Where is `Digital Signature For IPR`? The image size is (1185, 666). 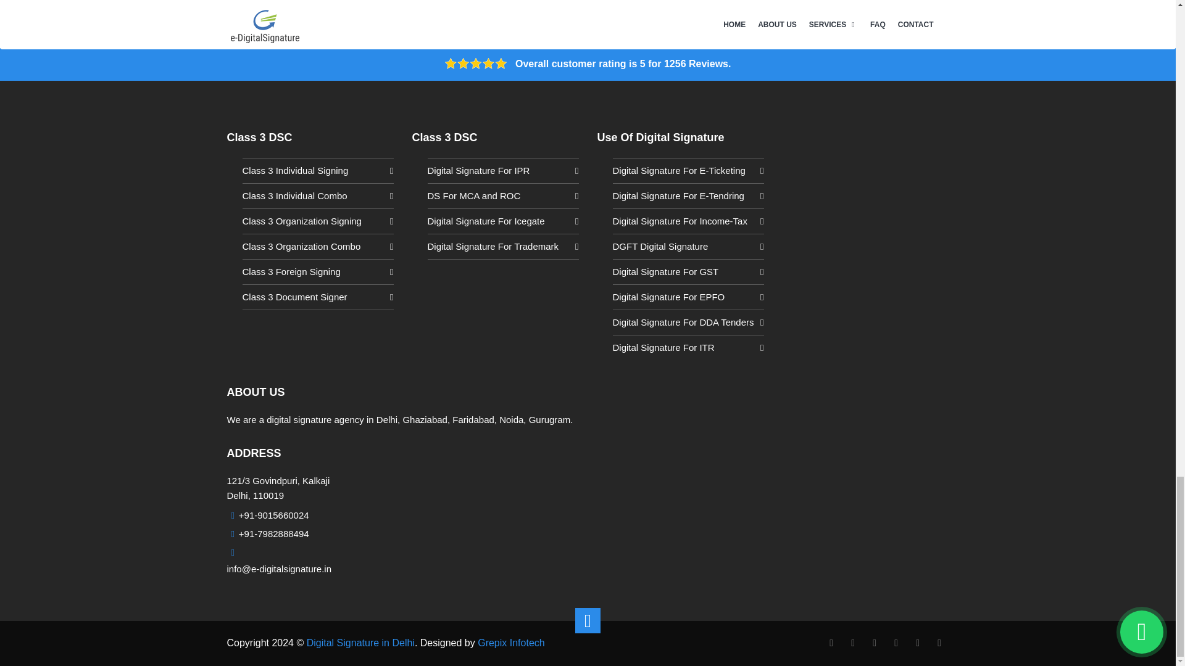 Digital Signature For IPR is located at coordinates (502, 170).